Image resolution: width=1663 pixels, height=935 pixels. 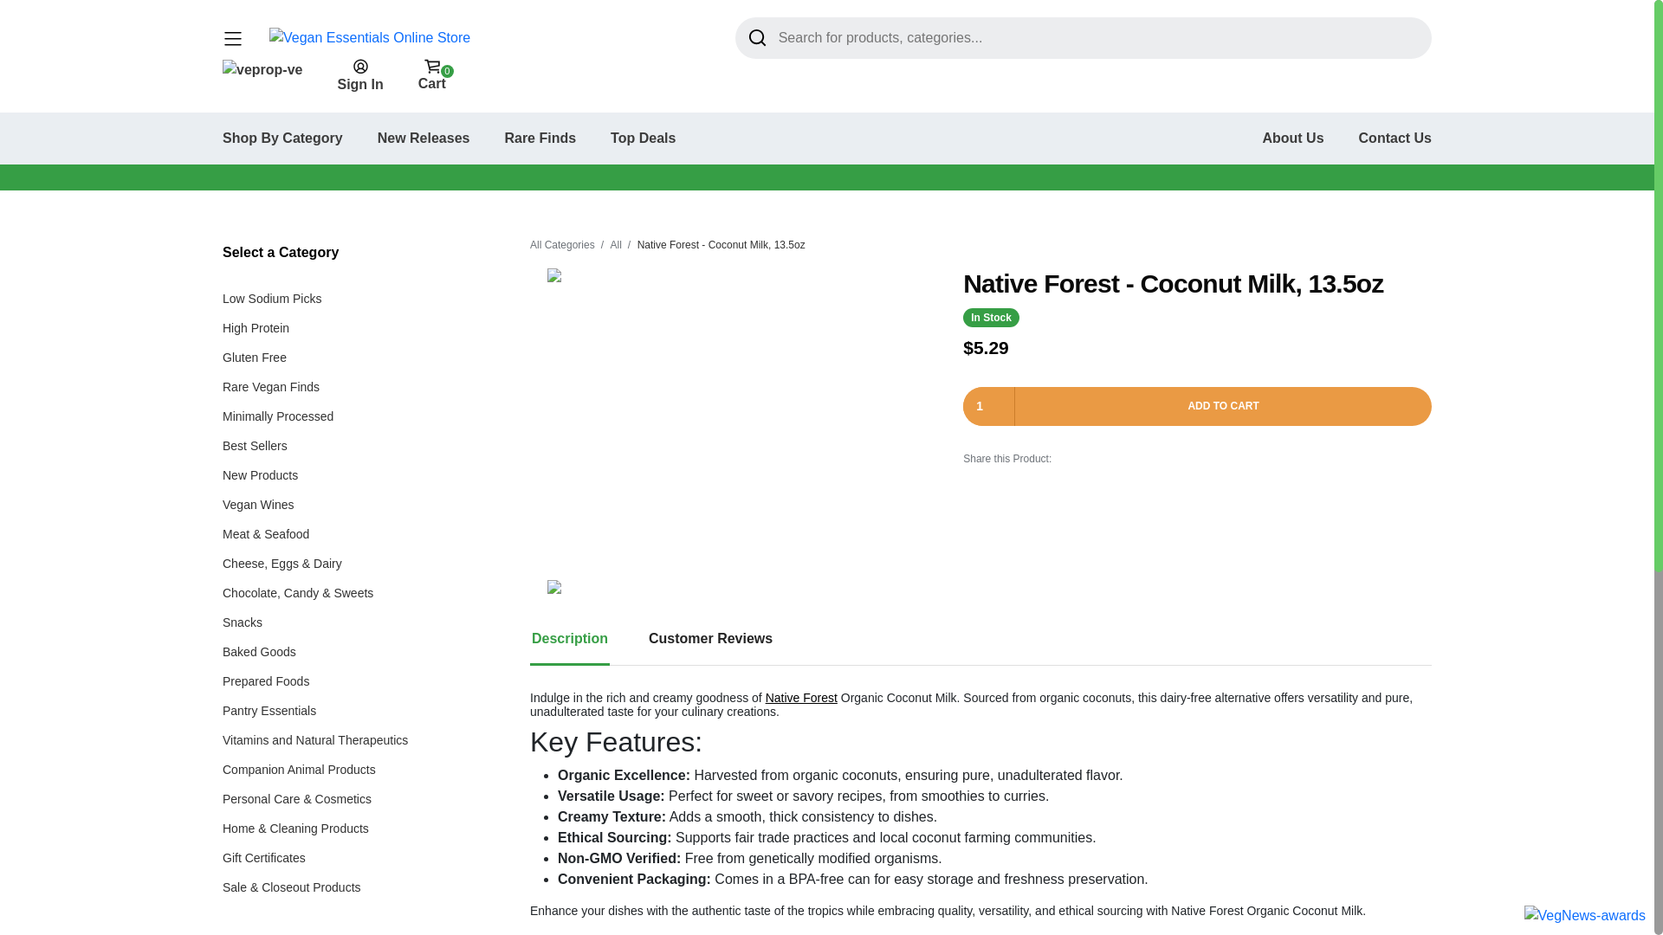 What do you see at coordinates (255, 358) in the screenshot?
I see `Shop By Category` at bounding box center [255, 358].